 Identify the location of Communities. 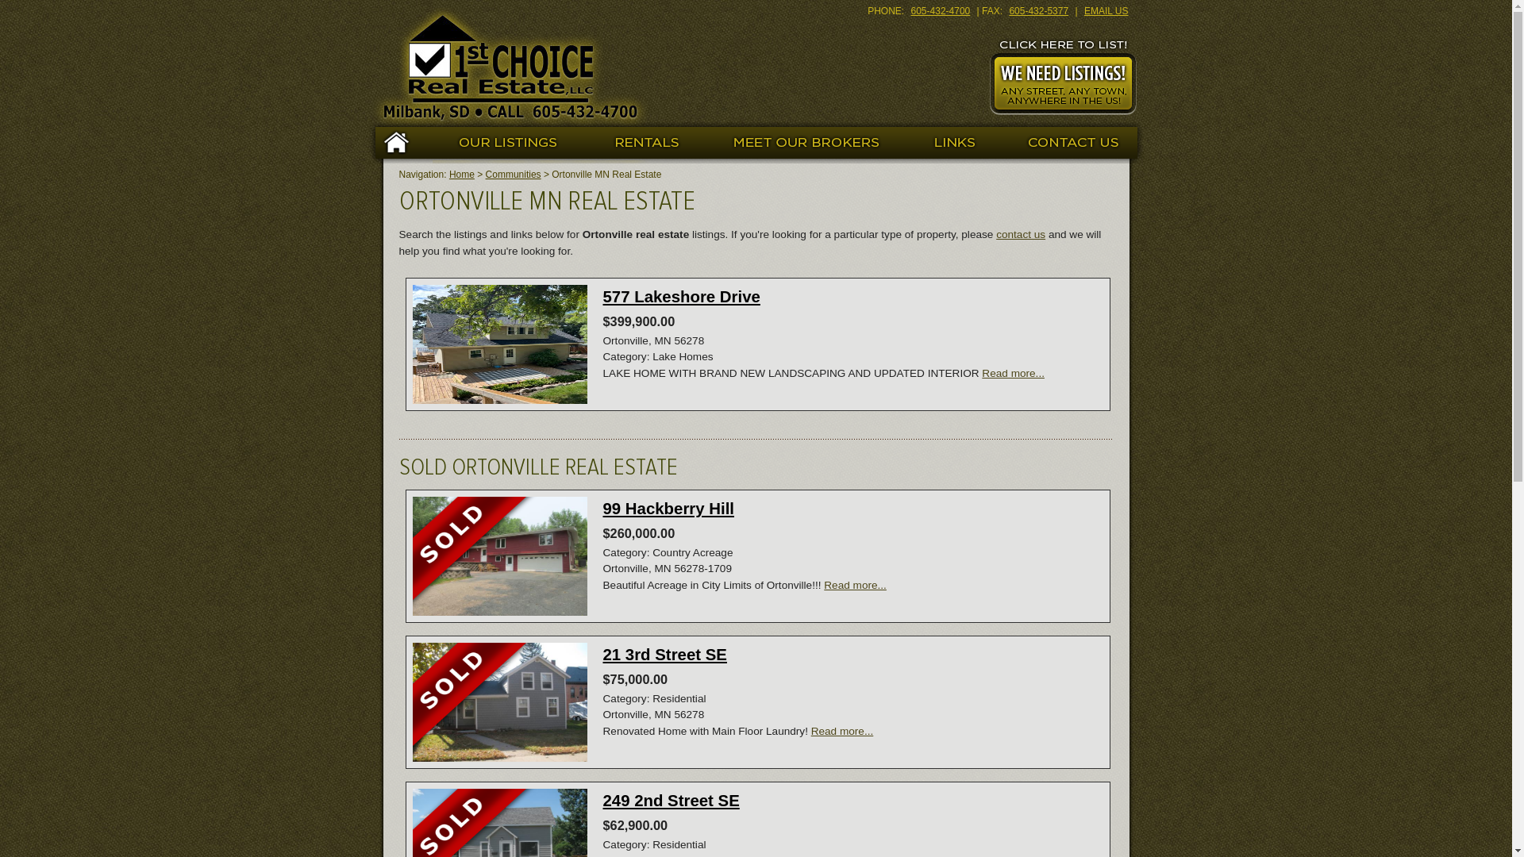
(514, 175).